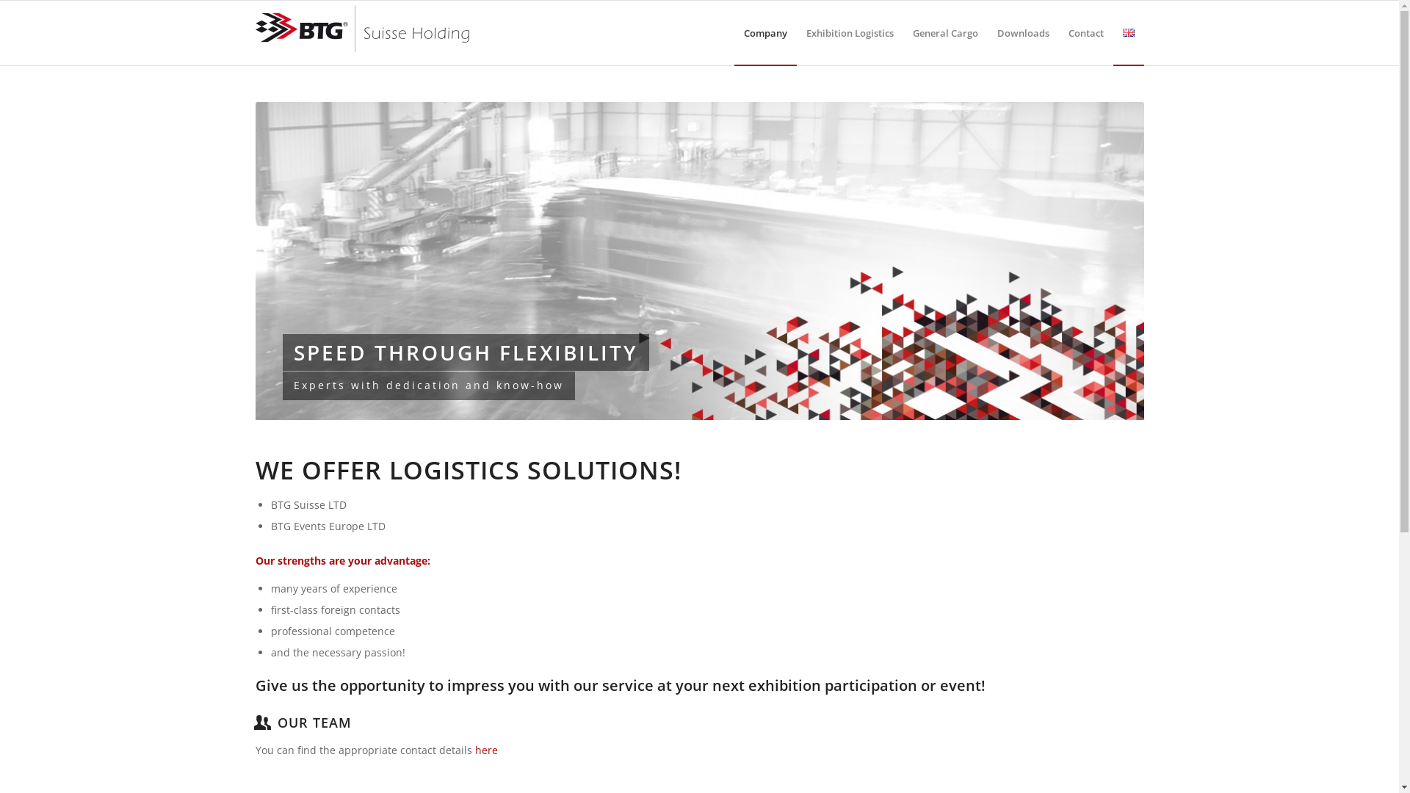 Image resolution: width=1410 pixels, height=793 pixels. I want to click on Contact, so click(1086, 33).